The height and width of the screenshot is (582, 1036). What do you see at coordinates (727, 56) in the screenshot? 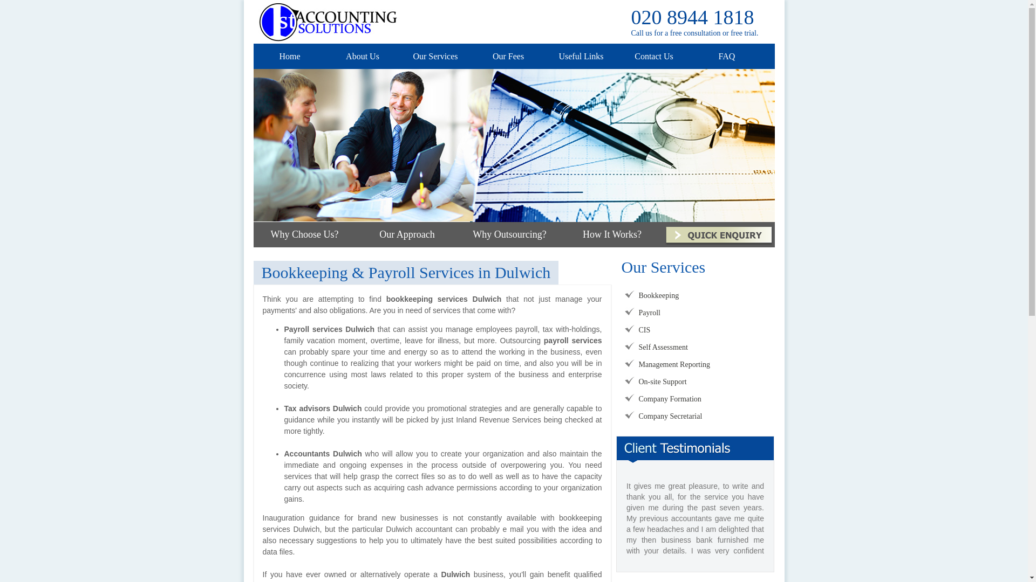
I see `FAQ` at bounding box center [727, 56].